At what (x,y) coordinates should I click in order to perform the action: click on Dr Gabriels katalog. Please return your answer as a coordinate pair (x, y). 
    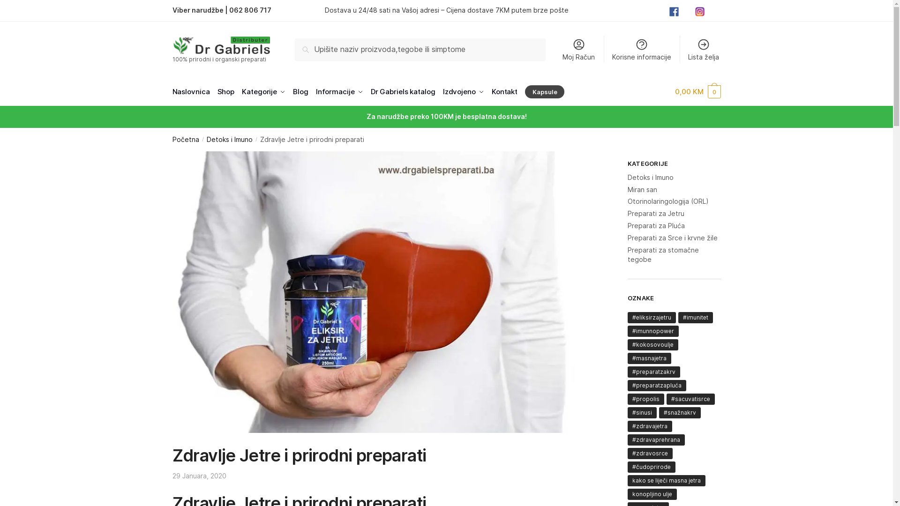
    Looking at the image, I should click on (403, 92).